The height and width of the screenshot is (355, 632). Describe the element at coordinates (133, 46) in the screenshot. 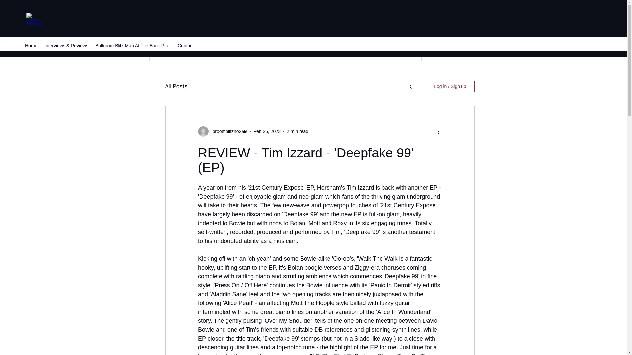

I see `Ballroom Blitz Man At The Back Pic` at that location.